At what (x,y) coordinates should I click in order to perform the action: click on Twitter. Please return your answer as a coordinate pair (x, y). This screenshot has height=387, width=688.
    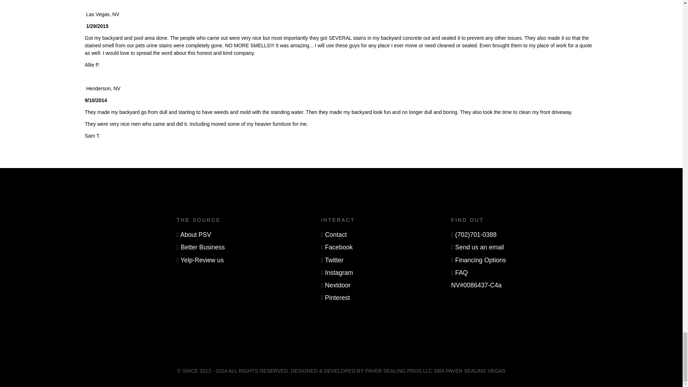
    Looking at the image, I should click on (334, 260).